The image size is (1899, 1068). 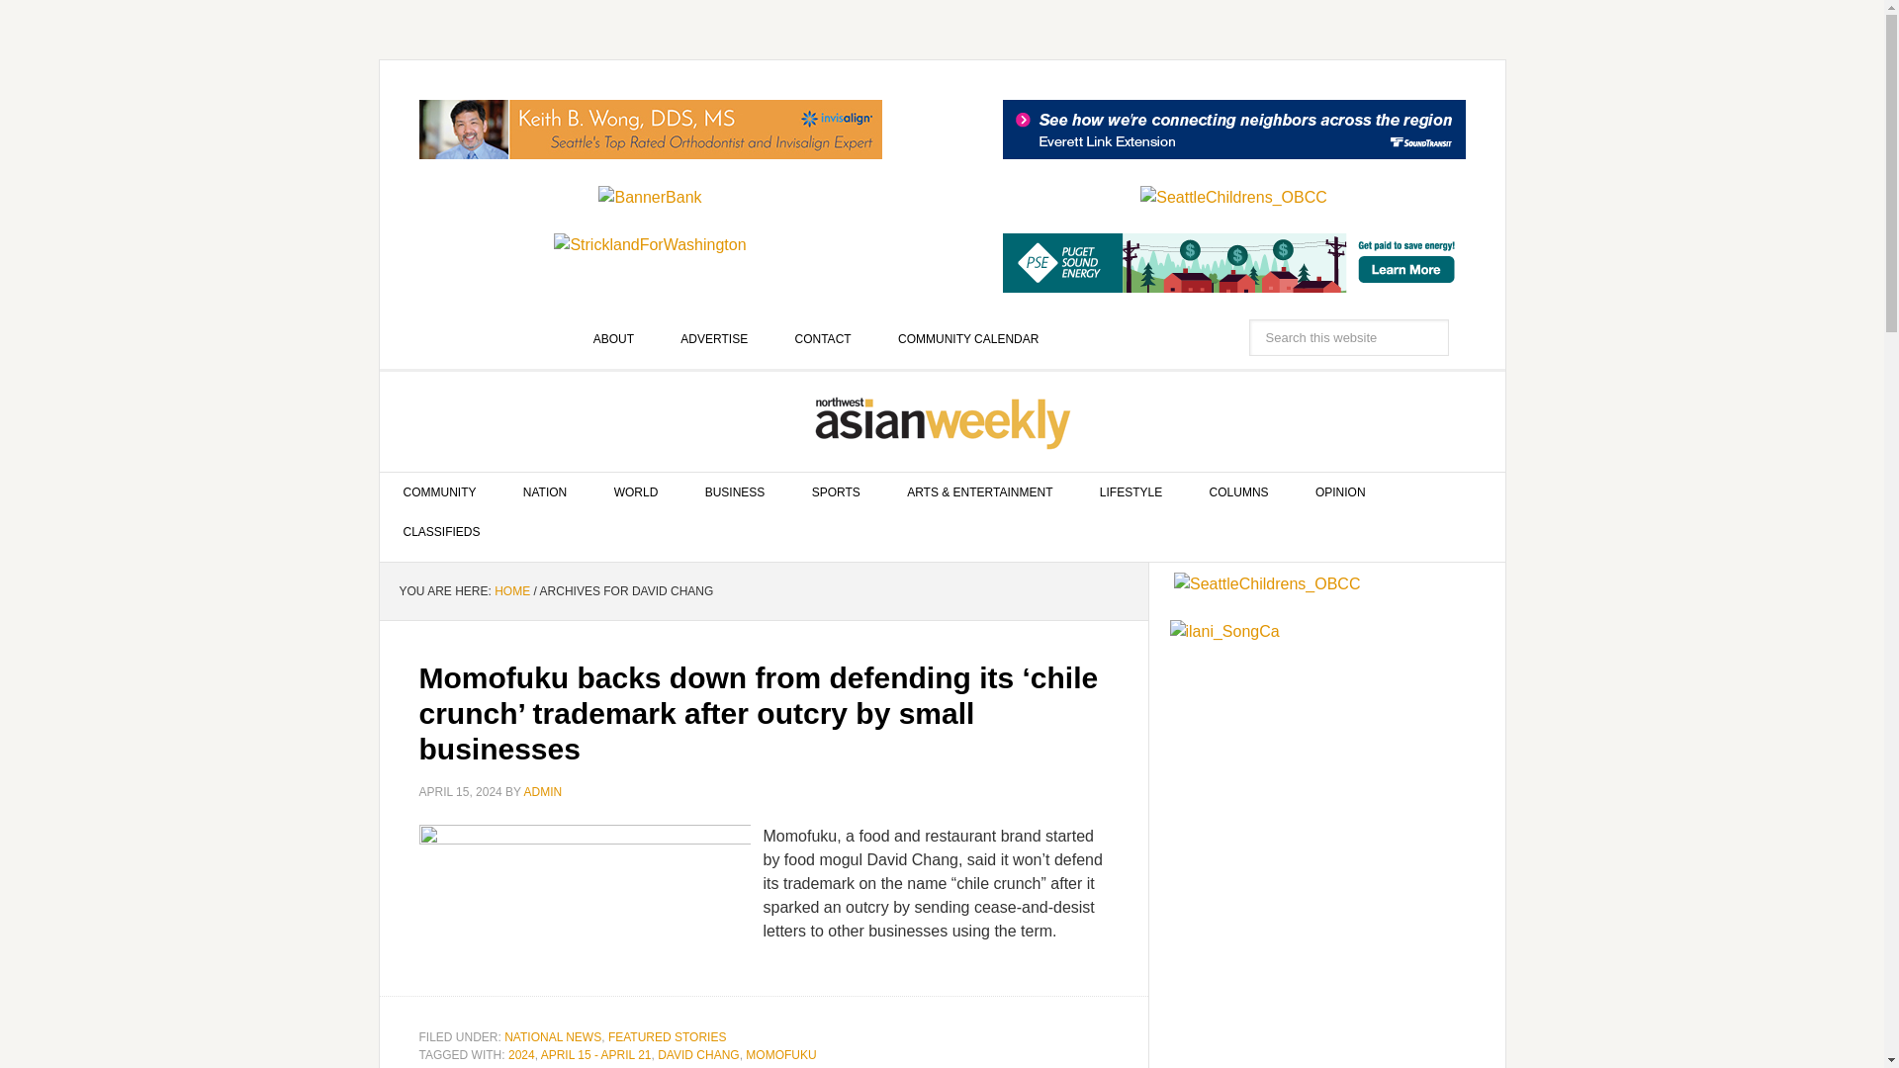 I want to click on ABOUT, so click(x=613, y=338).